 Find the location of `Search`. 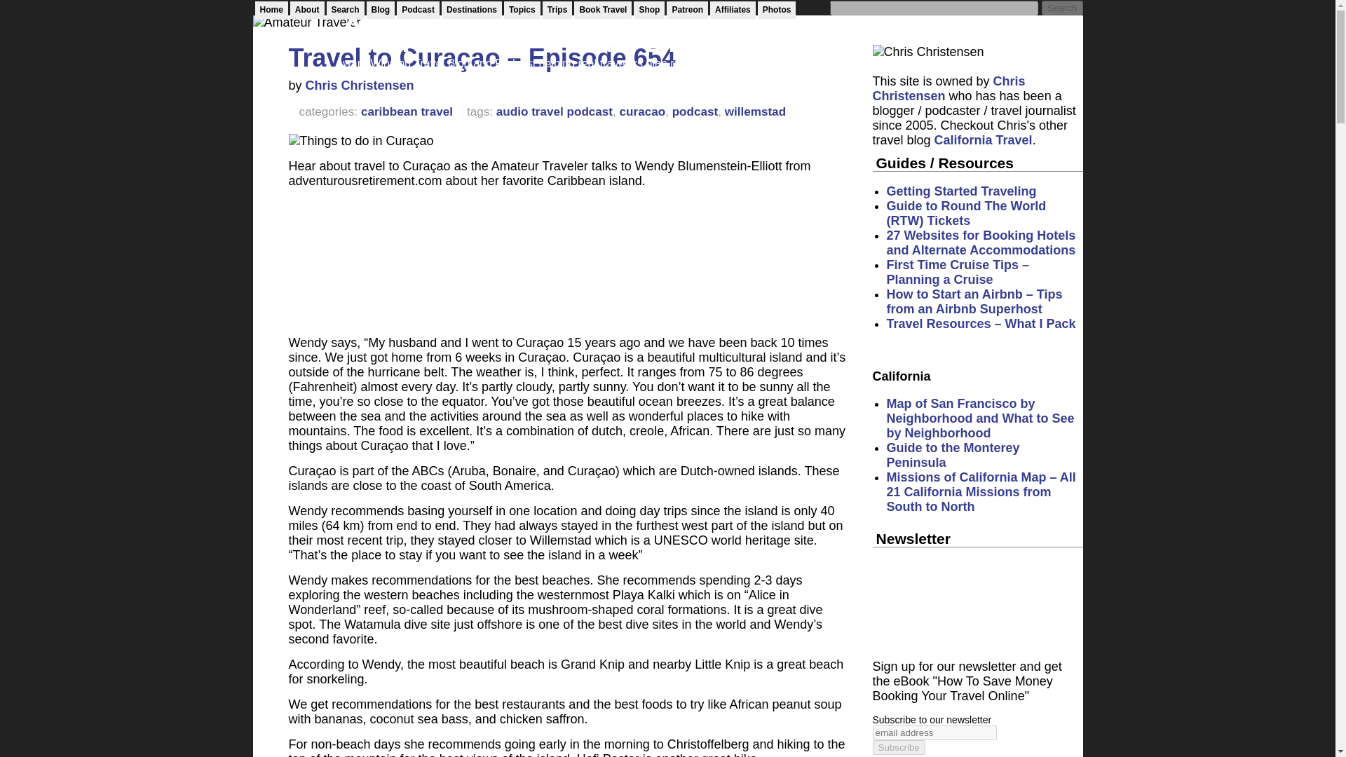

Search is located at coordinates (1061, 8).